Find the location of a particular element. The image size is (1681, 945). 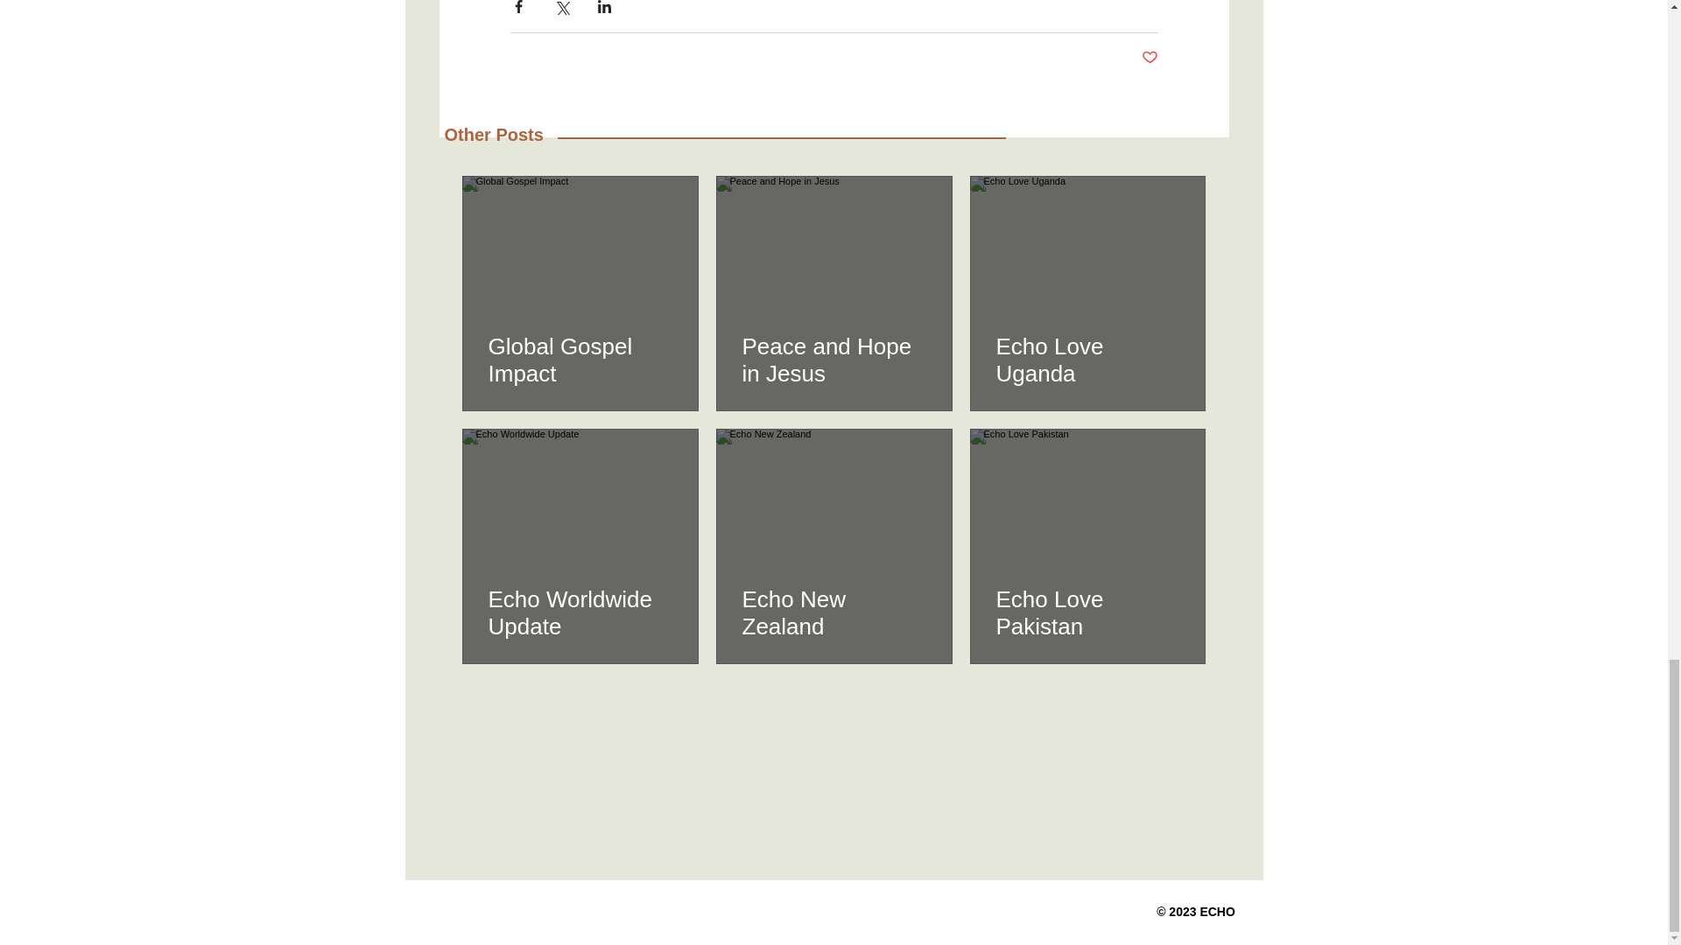

Echo New Zealand is located at coordinates (833, 612).